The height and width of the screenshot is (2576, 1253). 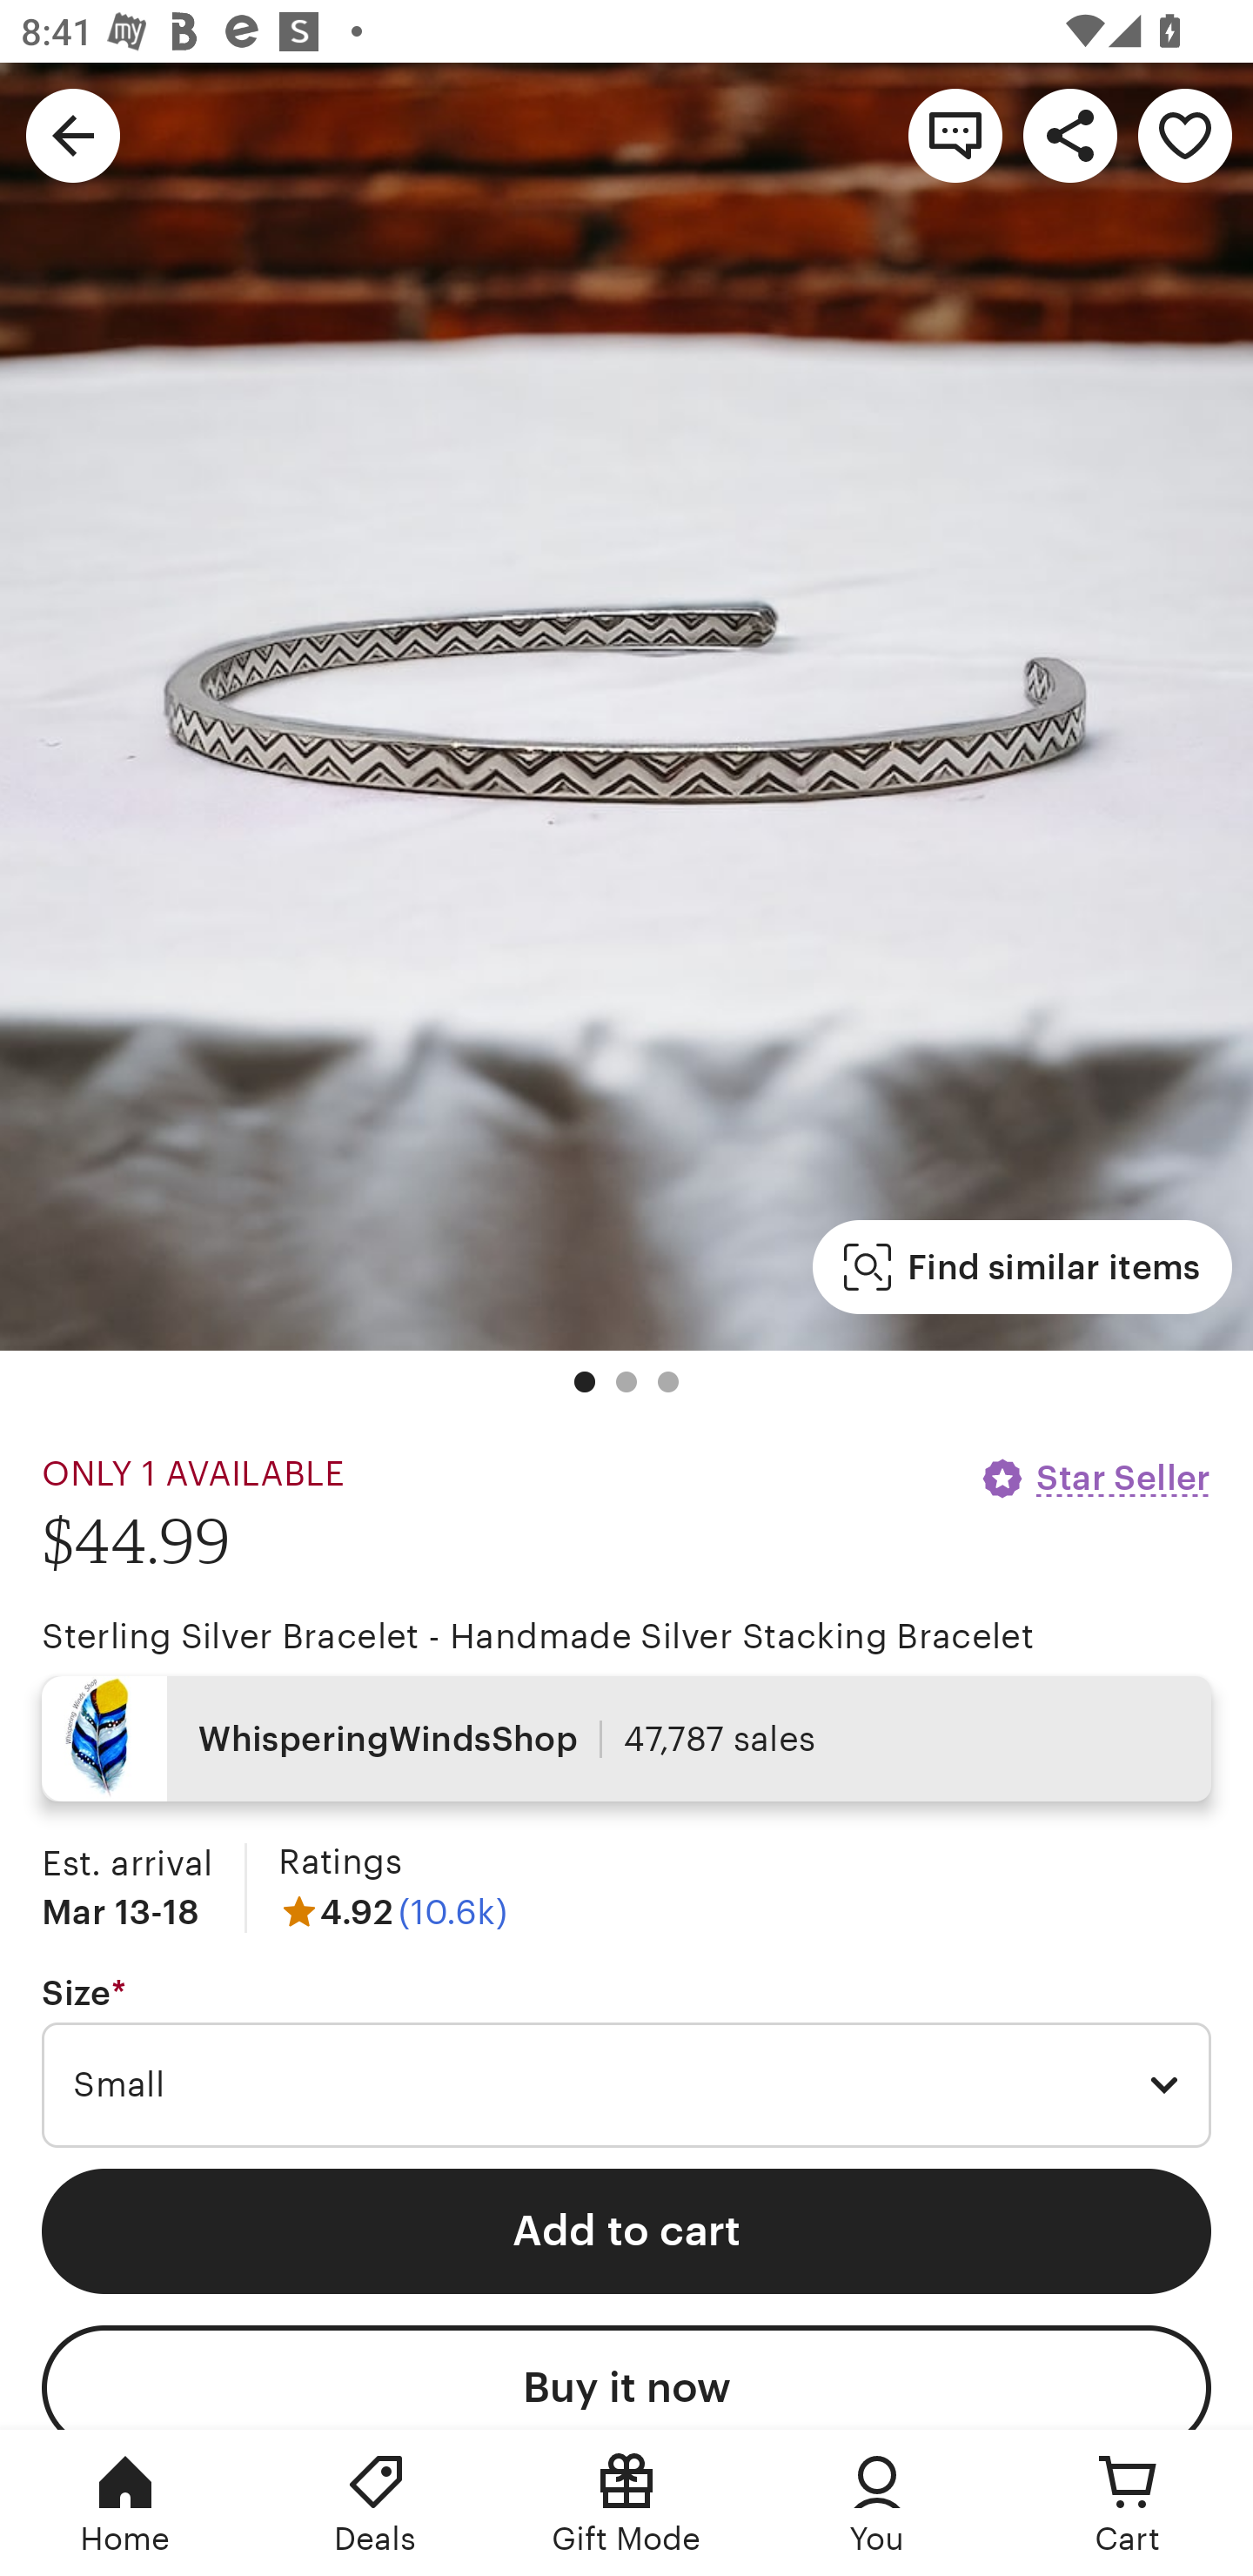 What do you see at coordinates (392, 1911) in the screenshot?
I see `4.92 (10.6k)` at bounding box center [392, 1911].